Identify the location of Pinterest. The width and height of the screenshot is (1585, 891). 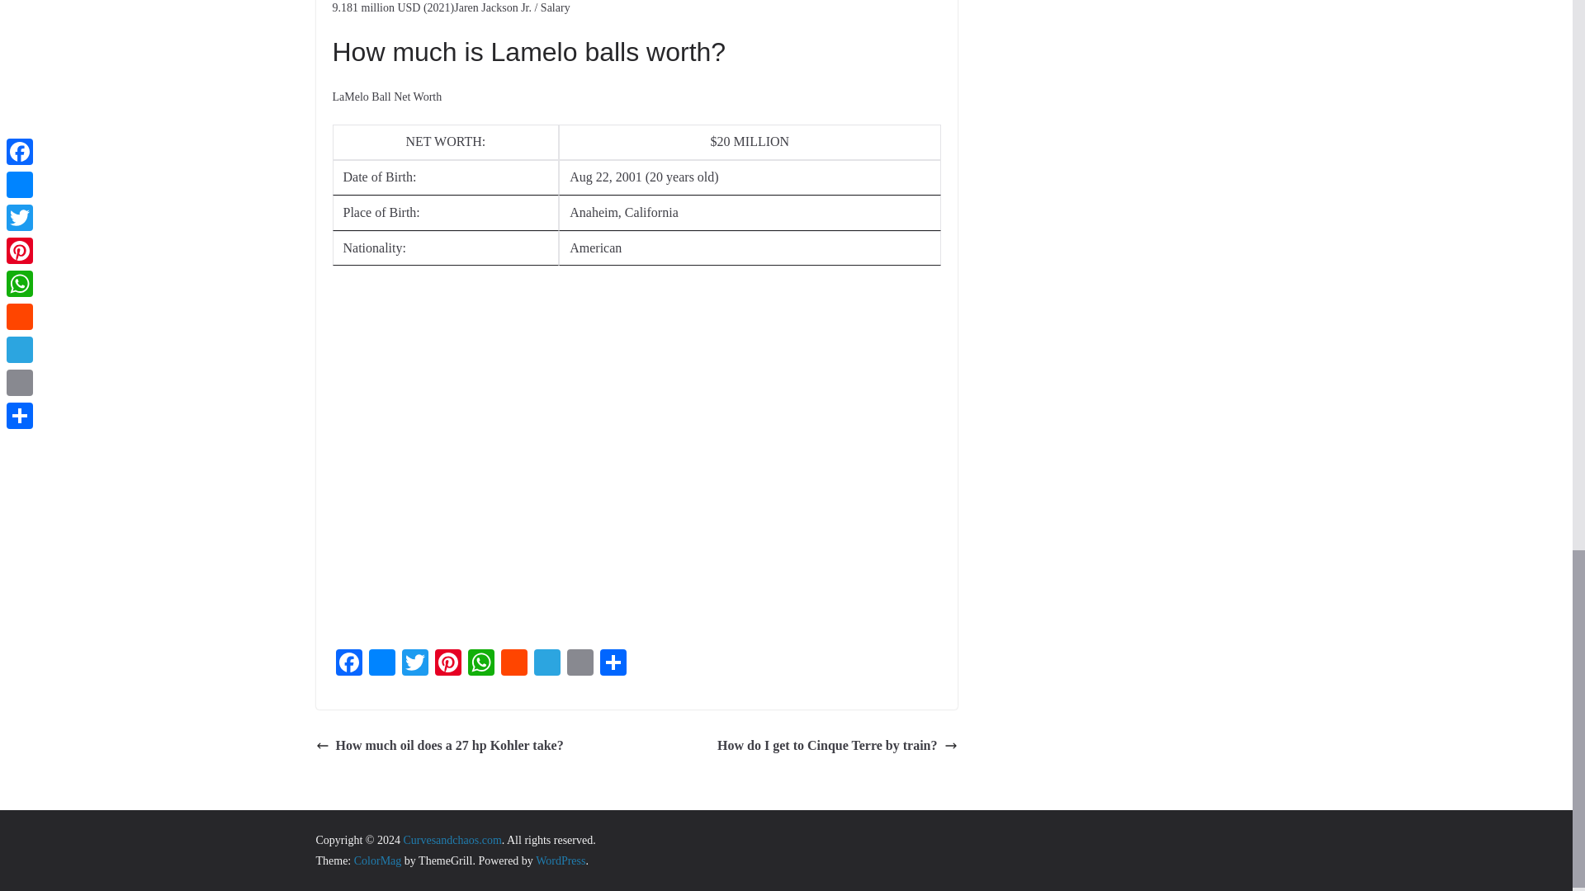
(447, 665).